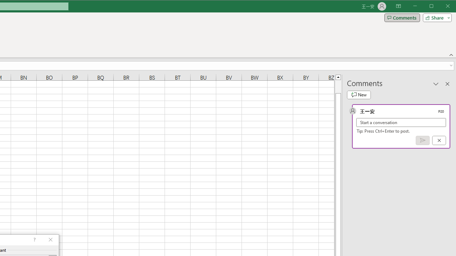  What do you see at coordinates (338, 86) in the screenshot?
I see `Page up` at bounding box center [338, 86].